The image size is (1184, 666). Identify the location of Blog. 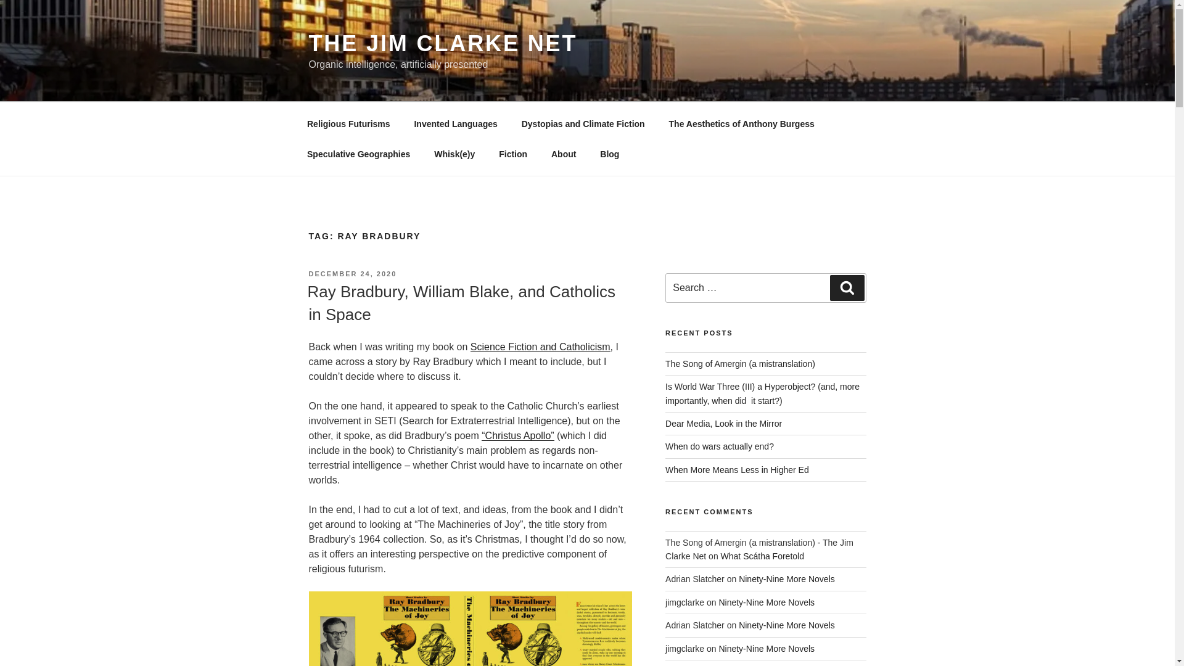
(609, 154).